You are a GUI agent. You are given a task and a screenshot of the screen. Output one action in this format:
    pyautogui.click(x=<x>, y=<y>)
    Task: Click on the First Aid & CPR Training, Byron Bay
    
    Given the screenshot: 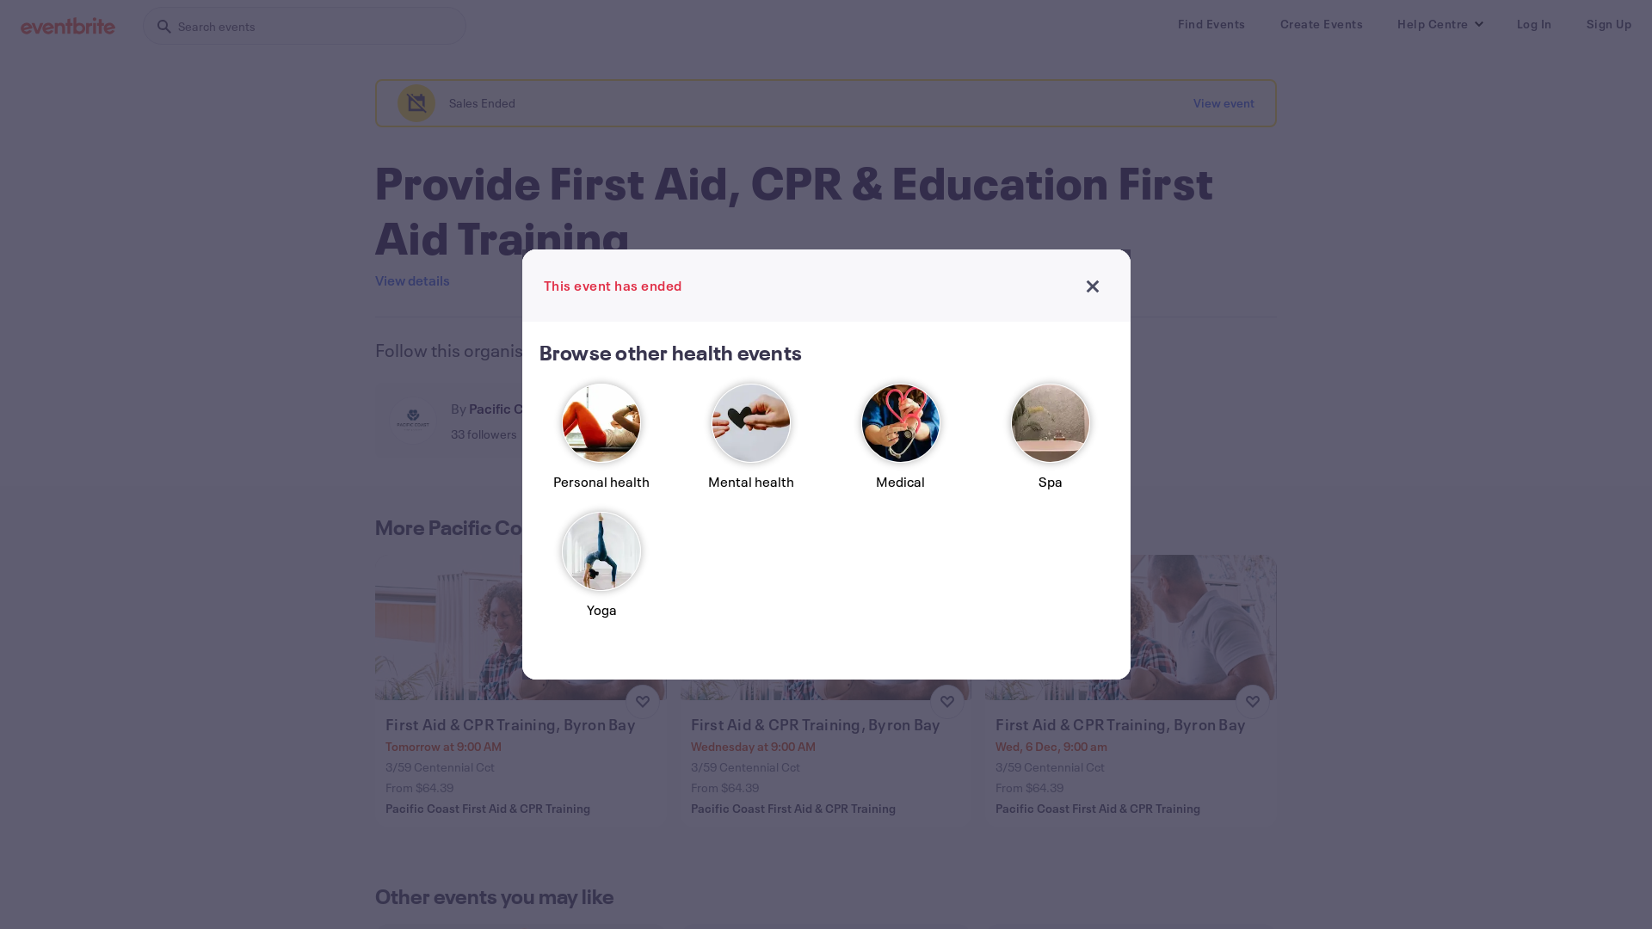 What is the action you would take?
    pyautogui.click(x=1132, y=724)
    